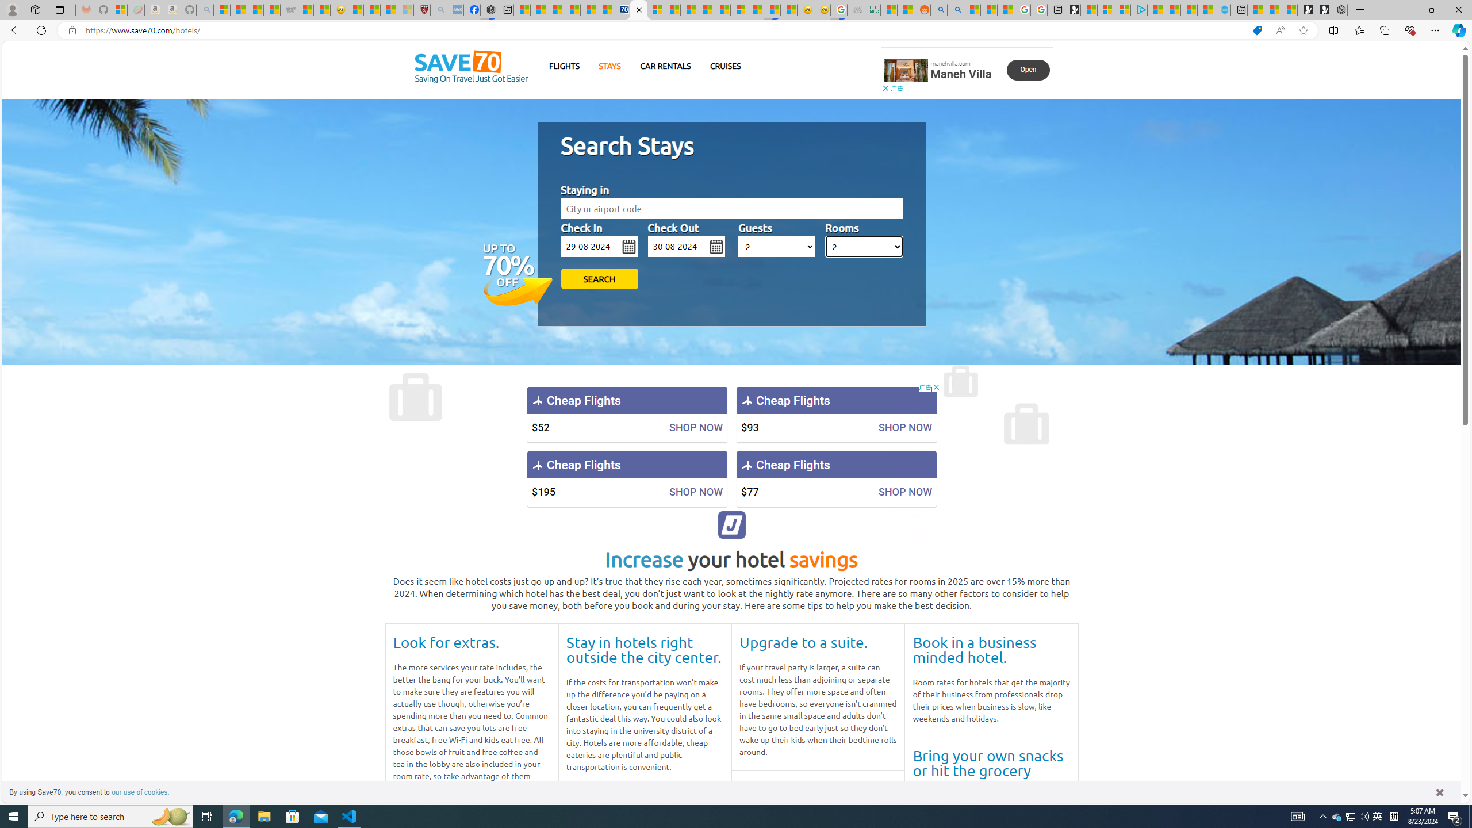 The image size is (1472, 828). I want to click on SEARCH, so click(600, 278).